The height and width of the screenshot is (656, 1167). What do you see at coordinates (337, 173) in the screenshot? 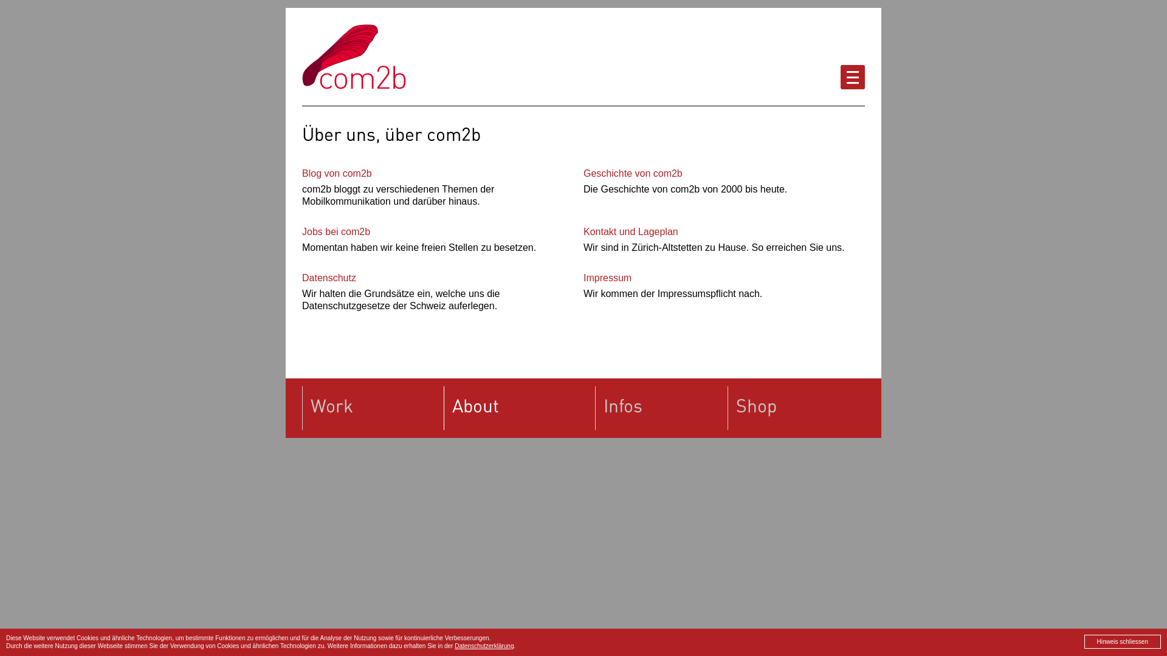
I see `Blog von com2b` at bounding box center [337, 173].